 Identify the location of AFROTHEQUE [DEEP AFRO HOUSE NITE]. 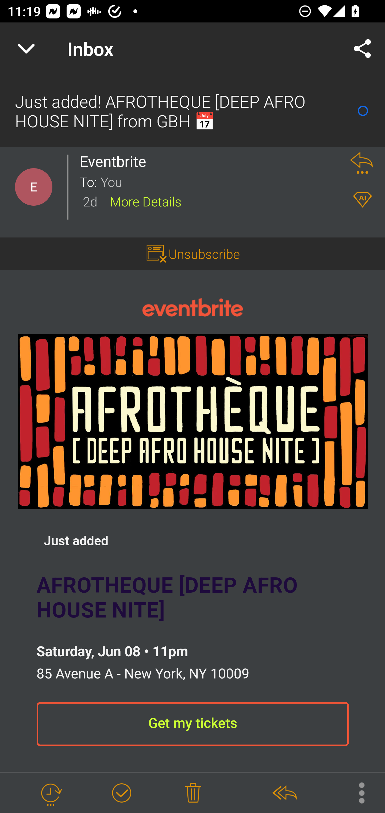
(192, 421).